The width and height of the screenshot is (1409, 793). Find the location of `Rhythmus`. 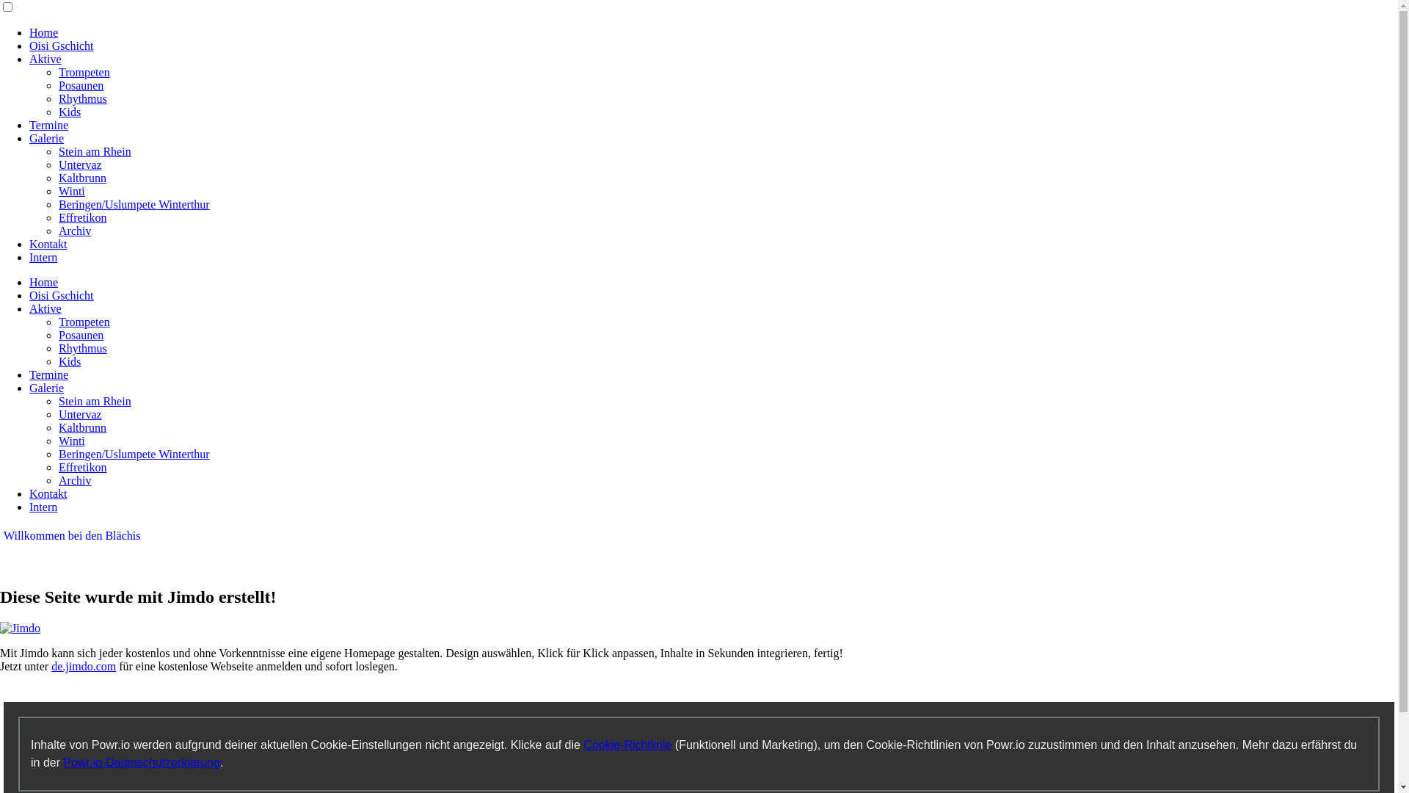

Rhythmus is located at coordinates (83, 98).